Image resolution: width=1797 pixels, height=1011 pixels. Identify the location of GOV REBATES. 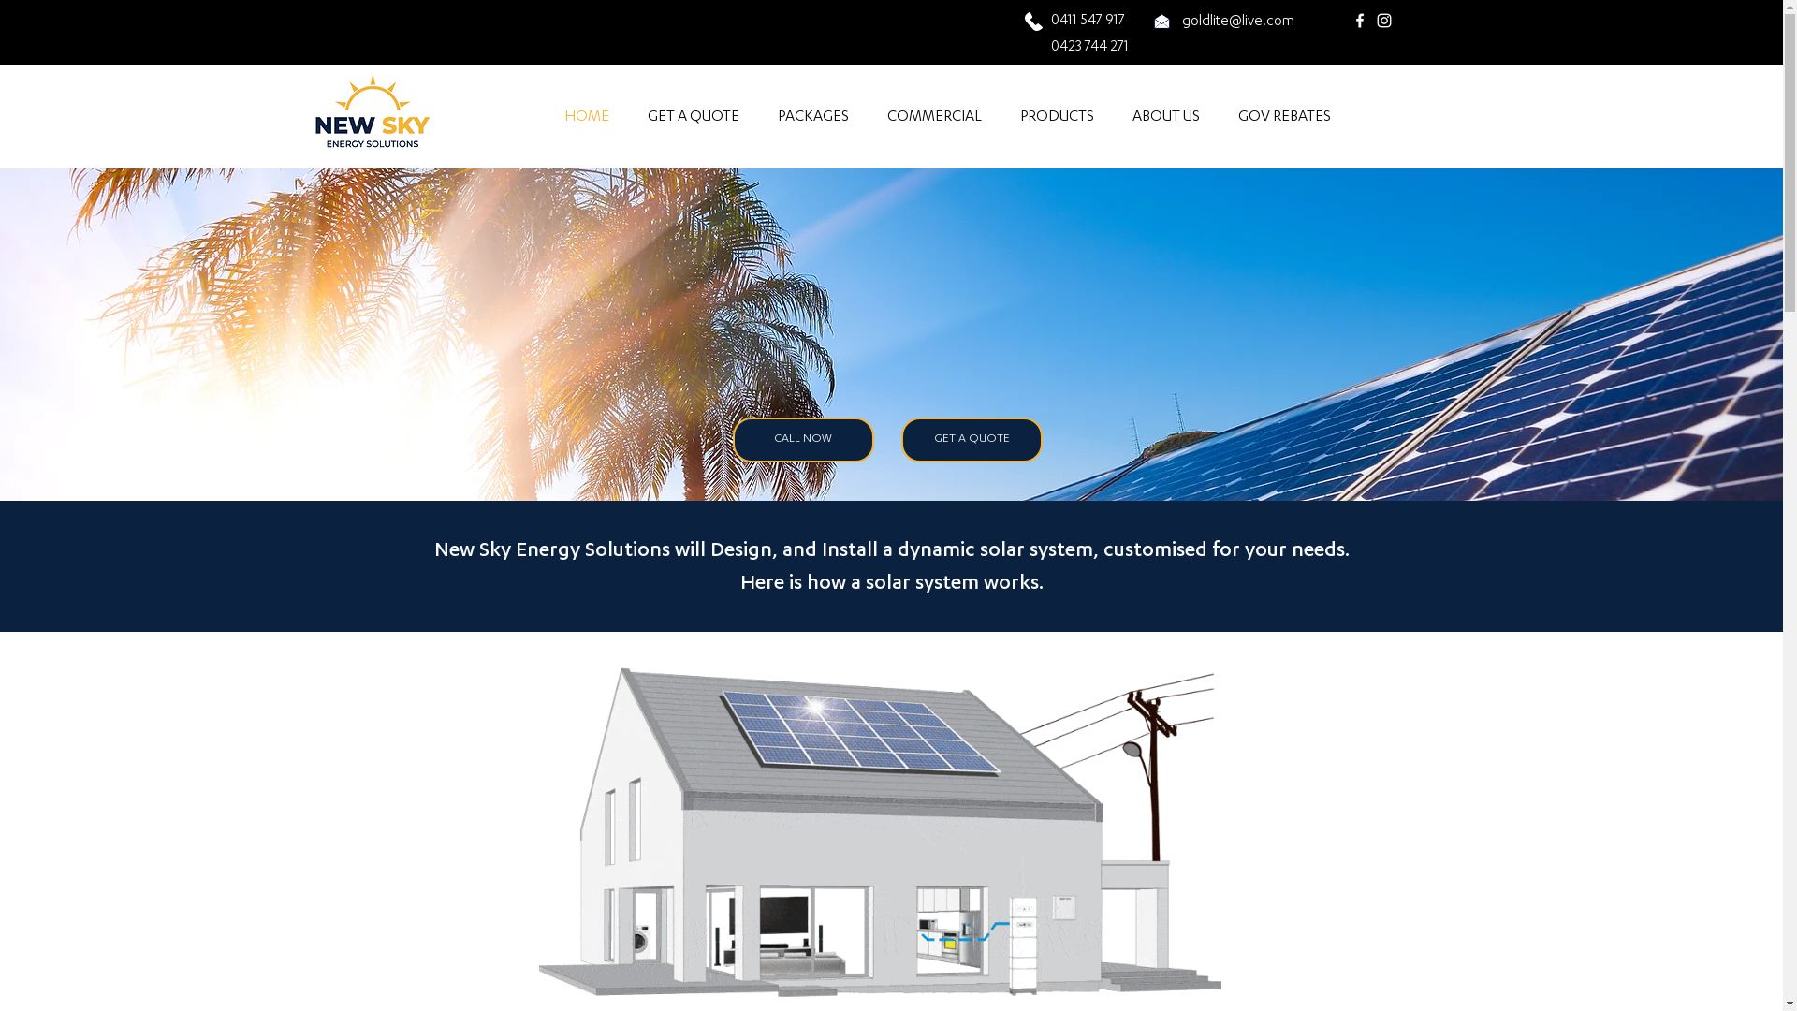
(1284, 116).